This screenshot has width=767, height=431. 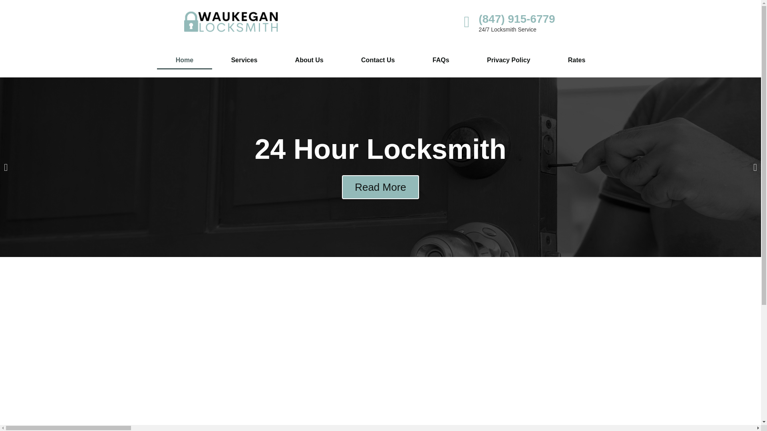 I want to click on Privacy Policy, so click(x=508, y=60).